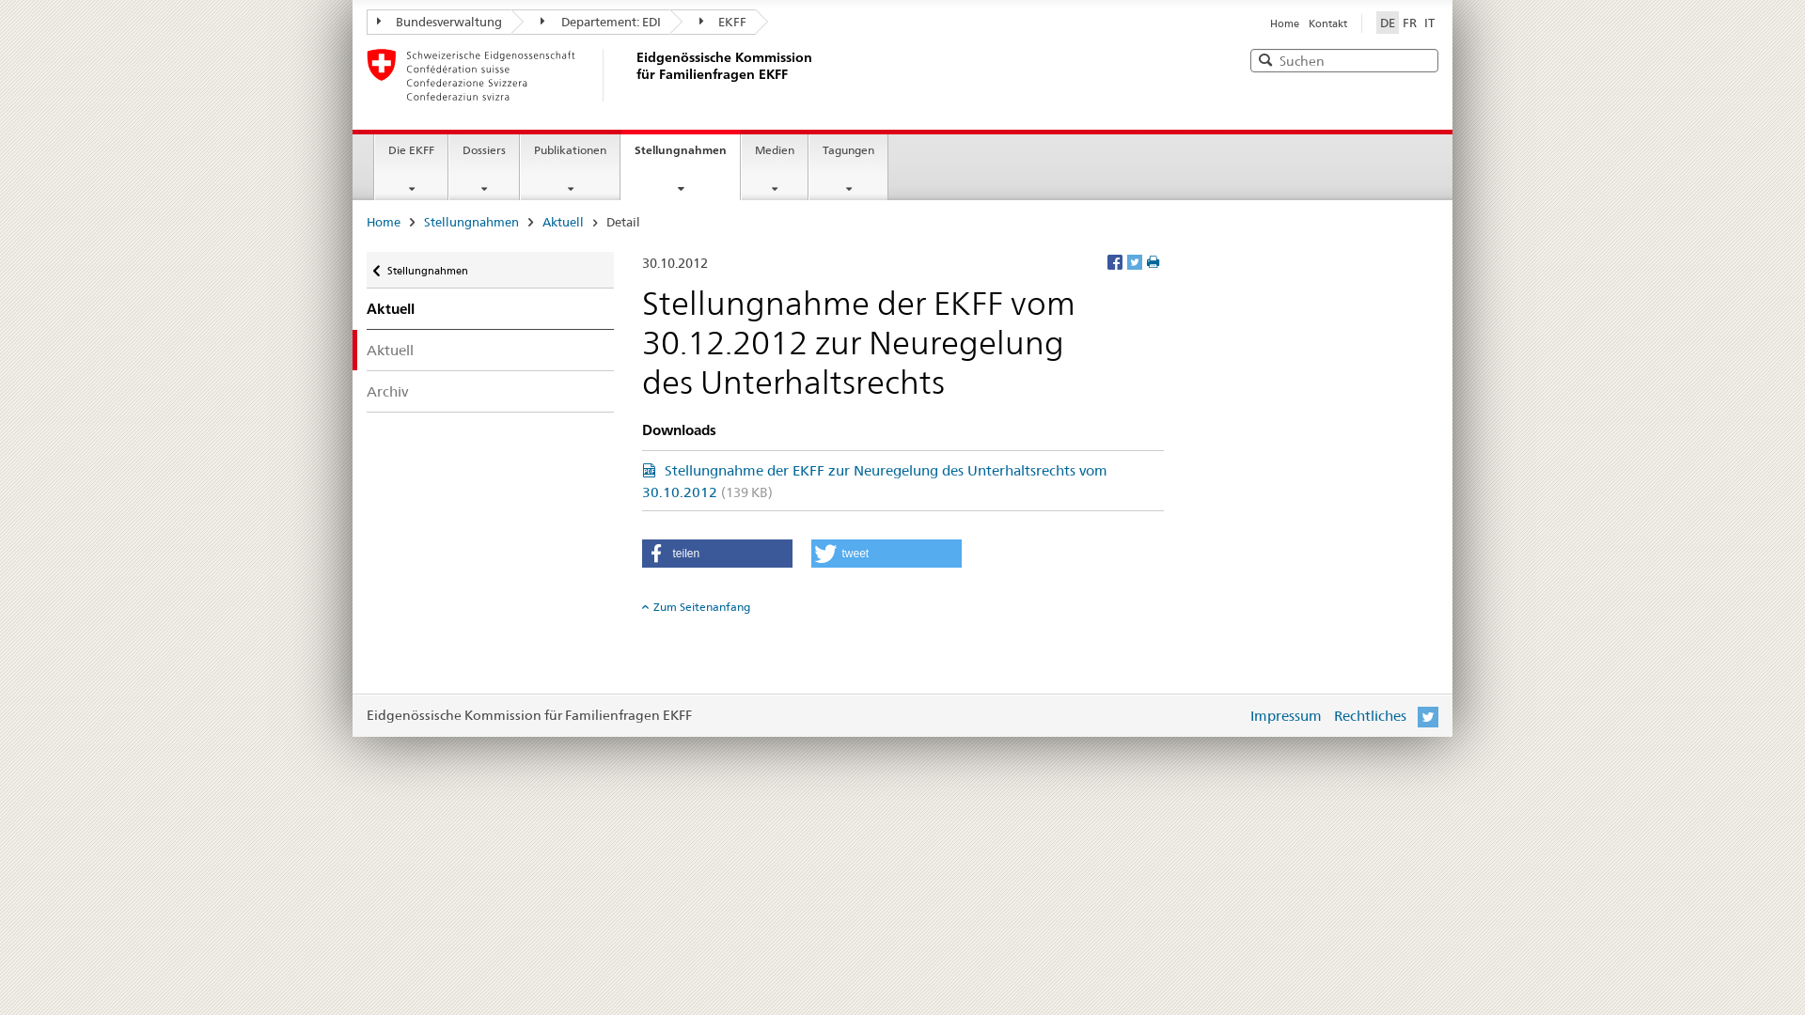 The image size is (1805, 1015). I want to click on tweet, so click(886, 554).